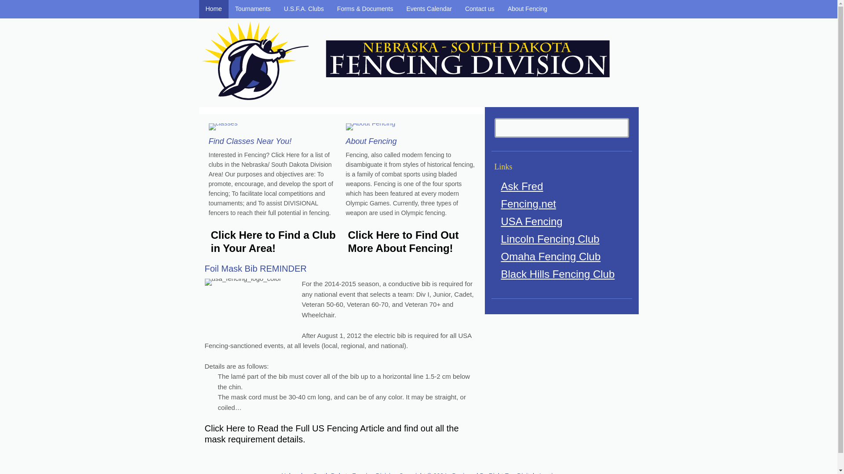 Image resolution: width=844 pixels, height=474 pixels. What do you see at coordinates (273, 241) in the screenshot?
I see `Click Here to Find a Club in Your Area!` at bounding box center [273, 241].